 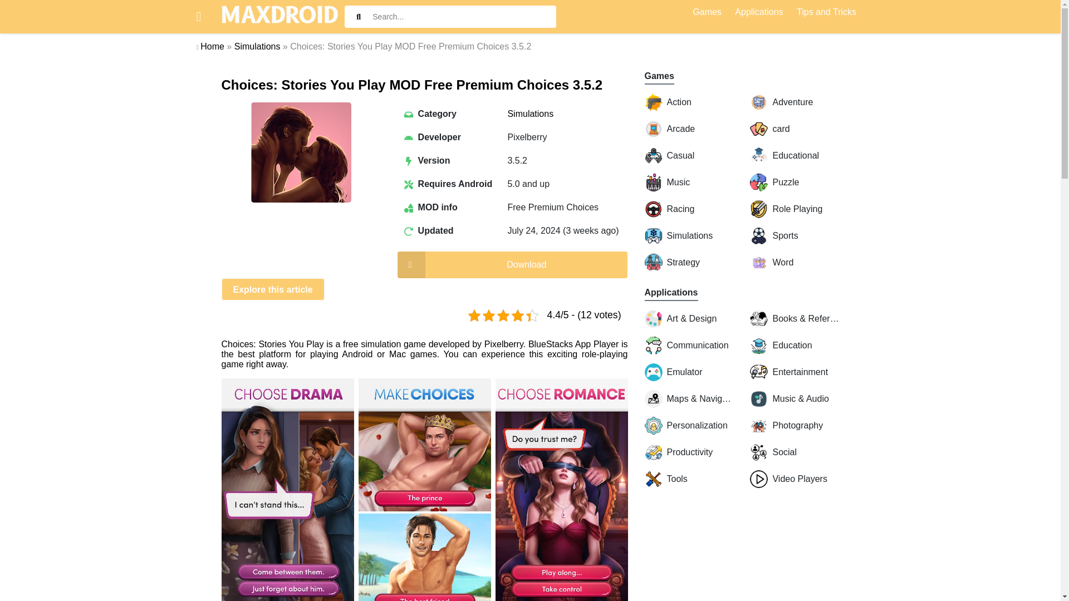 I want to click on Games, so click(x=707, y=13).